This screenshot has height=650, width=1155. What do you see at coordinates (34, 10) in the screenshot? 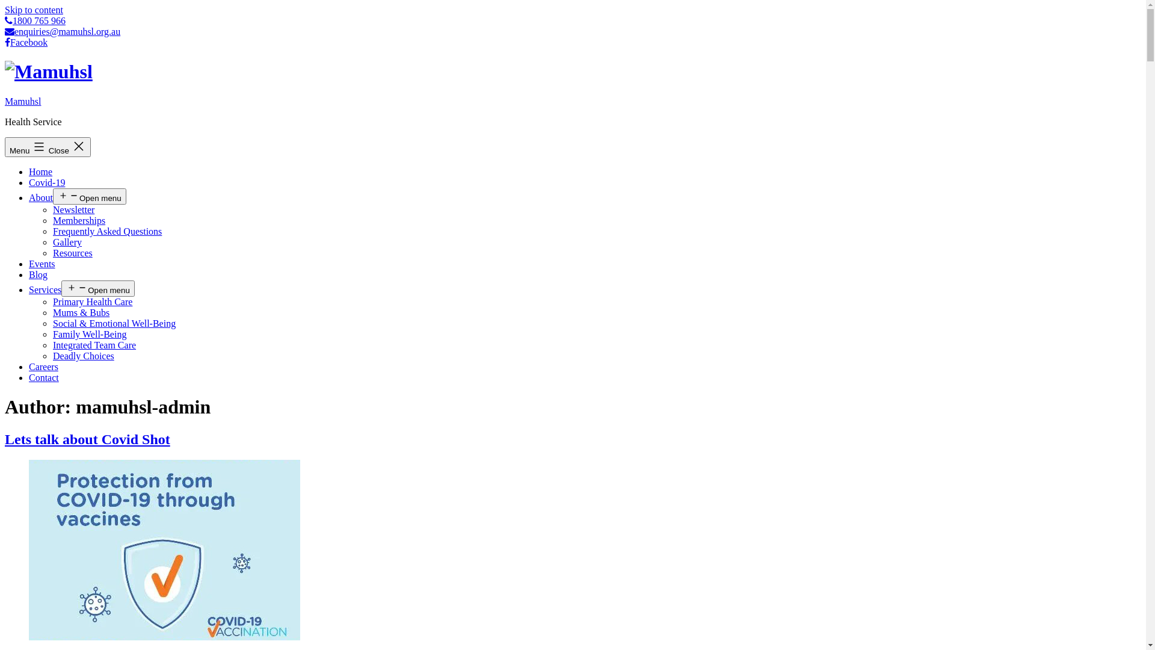
I see `Skip to content` at bounding box center [34, 10].